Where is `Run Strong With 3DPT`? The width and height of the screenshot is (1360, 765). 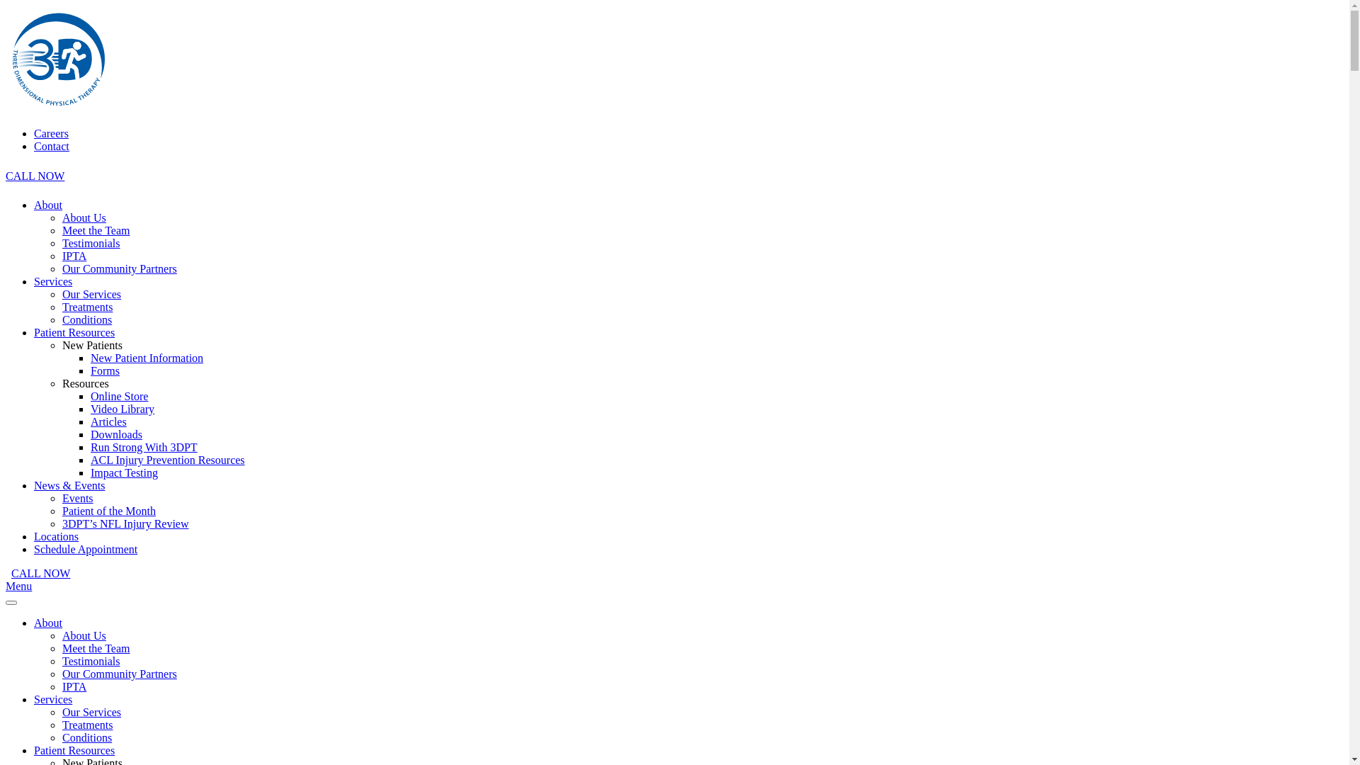 Run Strong With 3DPT is located at coordinates (144, 448).